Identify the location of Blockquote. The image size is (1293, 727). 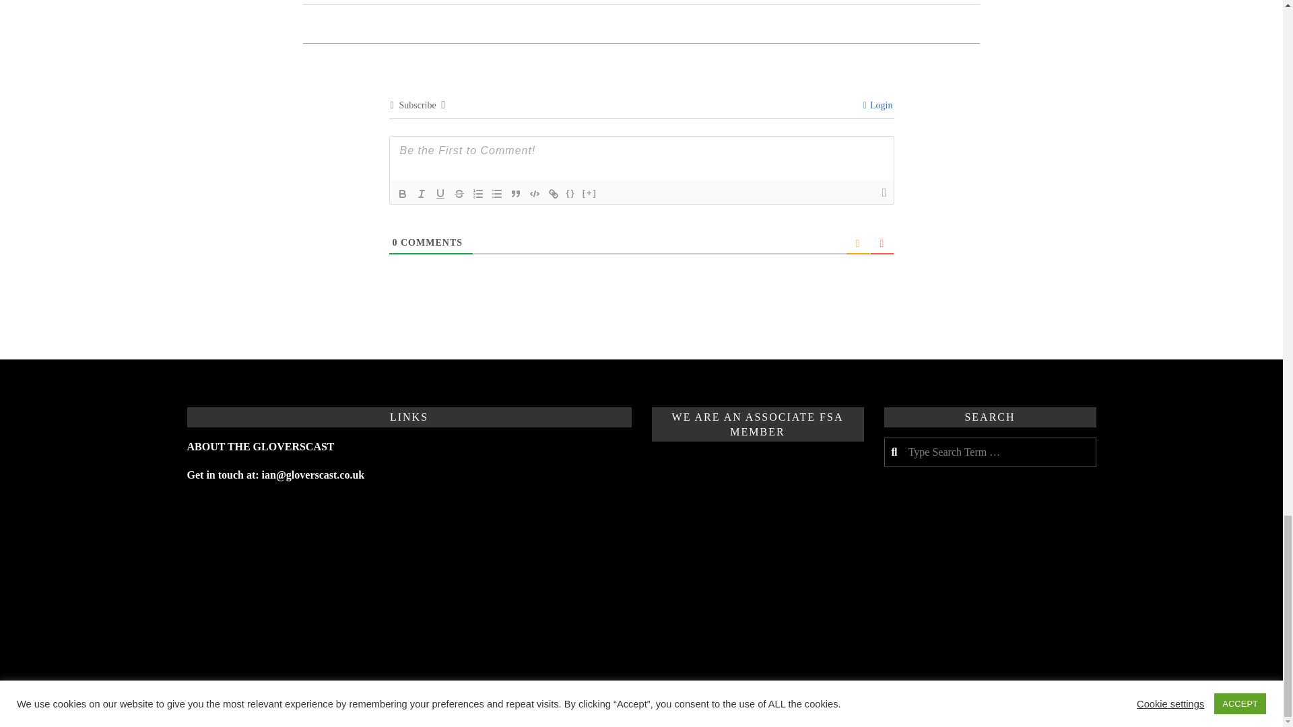
(516, 194).